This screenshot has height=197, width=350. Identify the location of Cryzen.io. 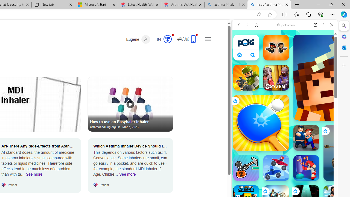
(276, 78).